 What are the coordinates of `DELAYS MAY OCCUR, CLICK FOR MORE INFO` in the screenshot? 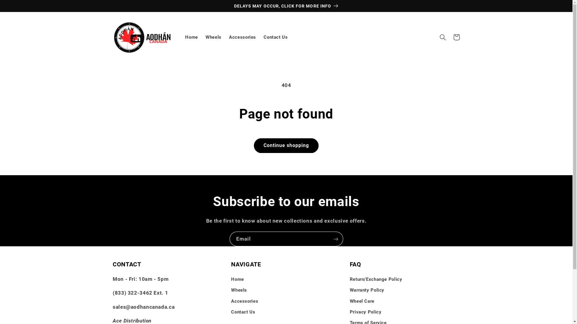 It's located at (286, 6).